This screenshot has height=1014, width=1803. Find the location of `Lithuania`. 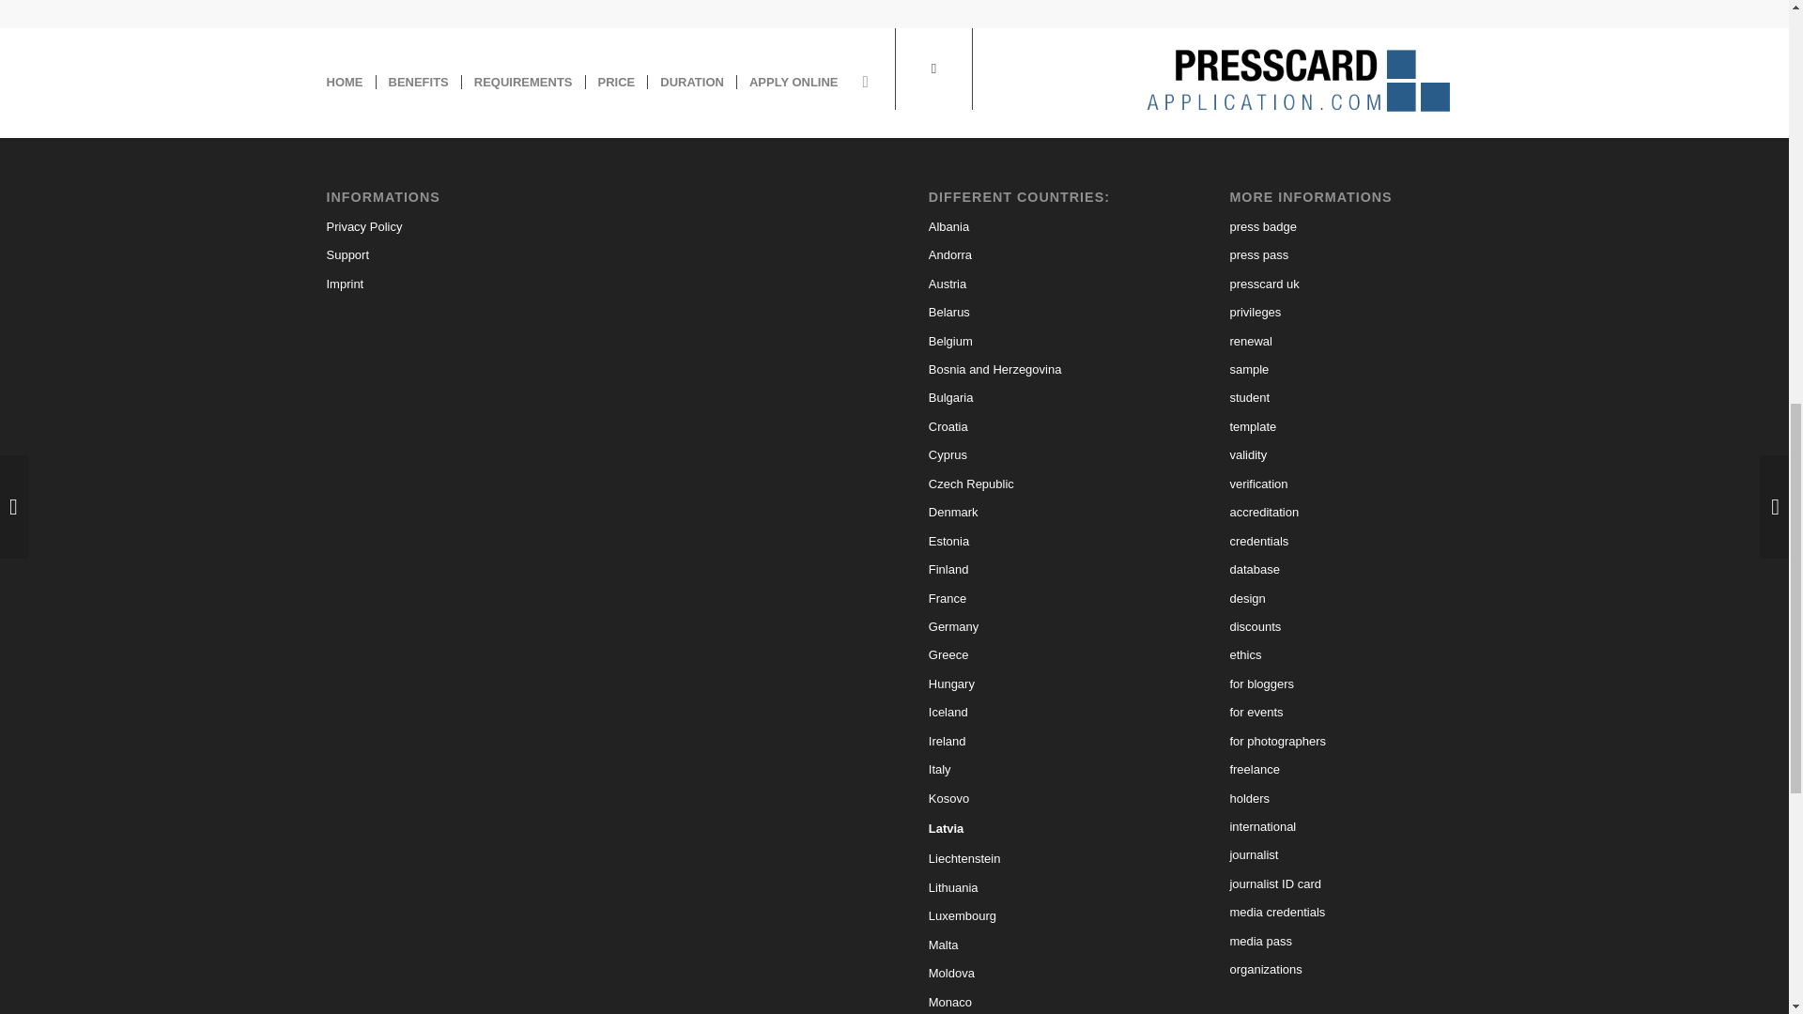

Lithuania is located at coordinates (1044, 888).